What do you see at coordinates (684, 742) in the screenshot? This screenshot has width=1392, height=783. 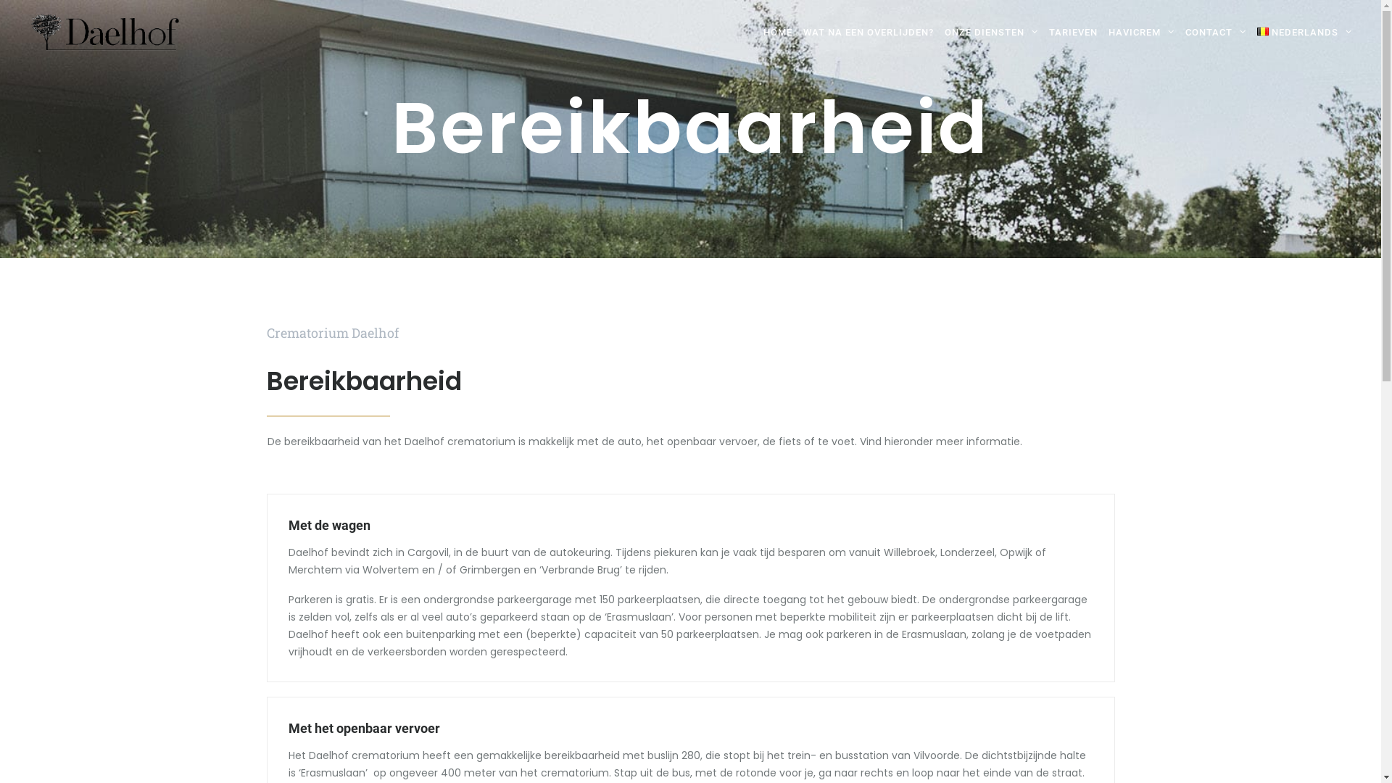 I see `EN` at bounding box center [684, 742].